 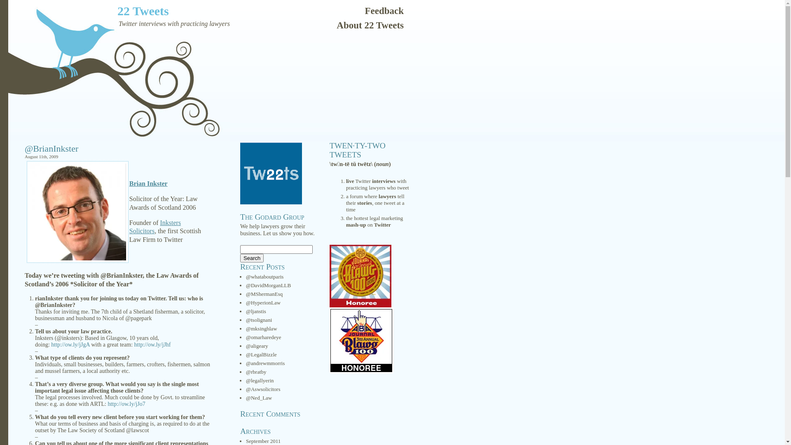 What do you see at coordinates (260, 381) in the screenshot?
I see `@legallyerin` at bounding box center [260, 381].